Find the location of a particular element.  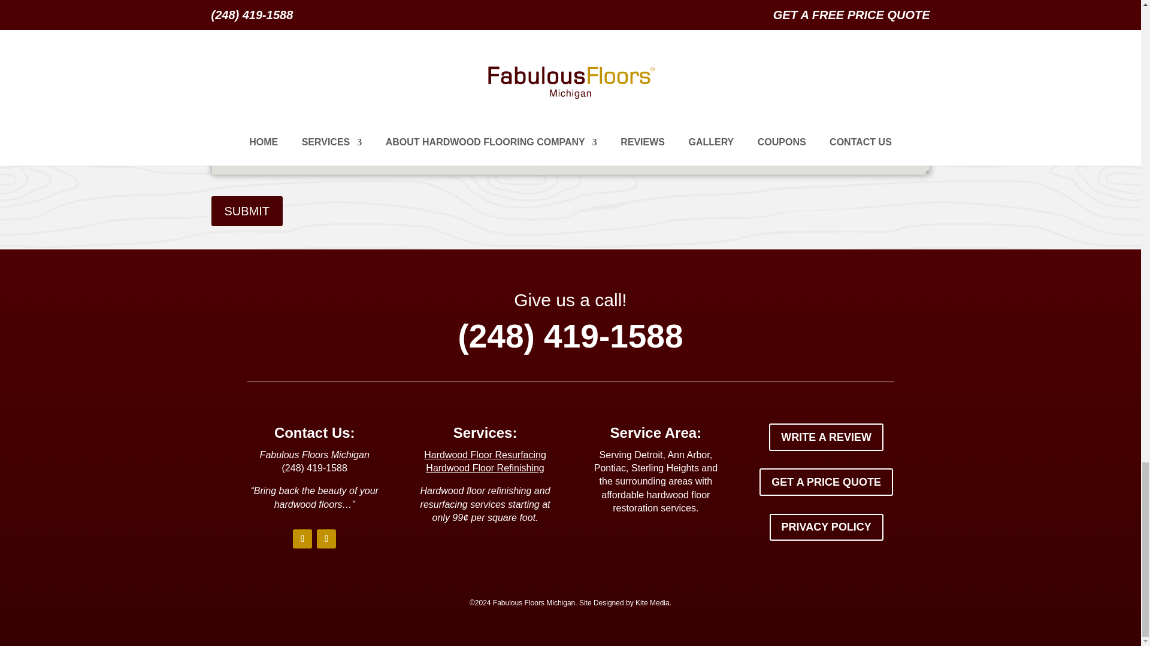

Follow on Facebook is located at coordinates (302, 538).